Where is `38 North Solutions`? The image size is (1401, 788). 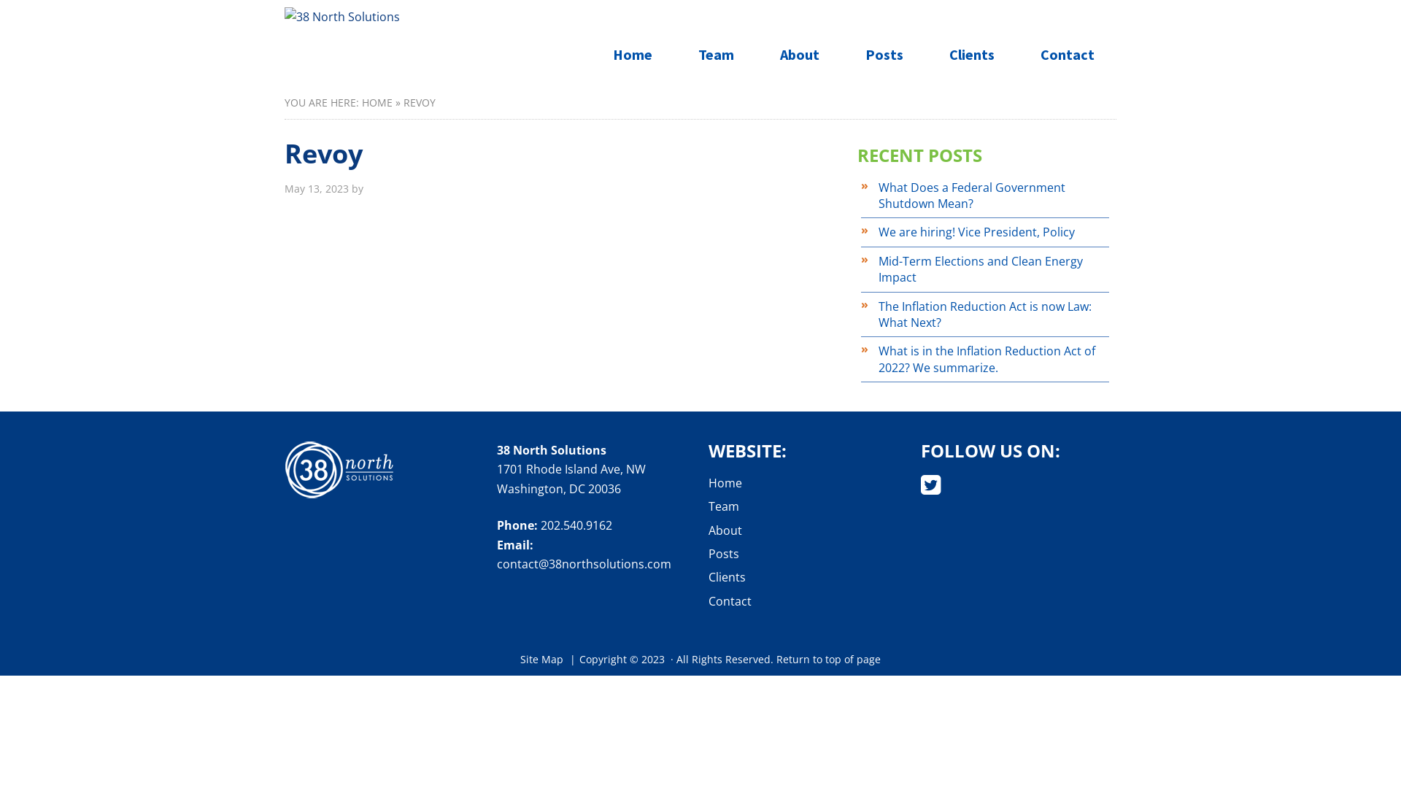 38 North Solutions is located at coordinates (342, 17).